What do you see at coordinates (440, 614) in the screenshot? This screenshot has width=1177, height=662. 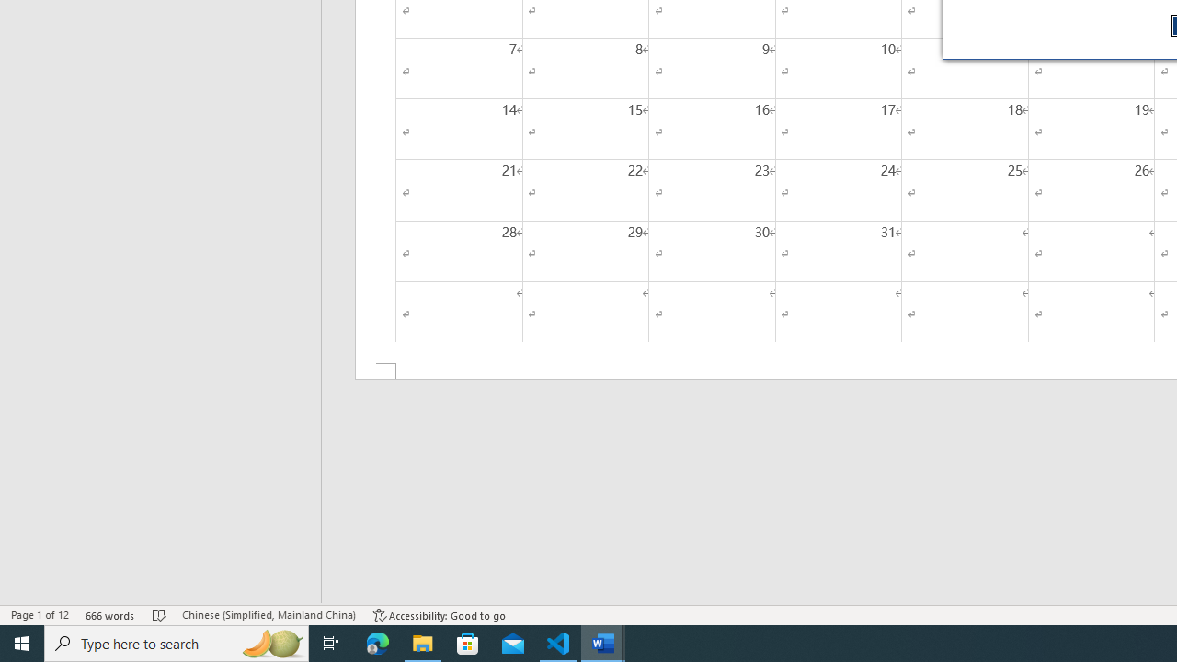 I see `Accessibility Checker Accessibility: Good to go` at bounding box center [440, 614].